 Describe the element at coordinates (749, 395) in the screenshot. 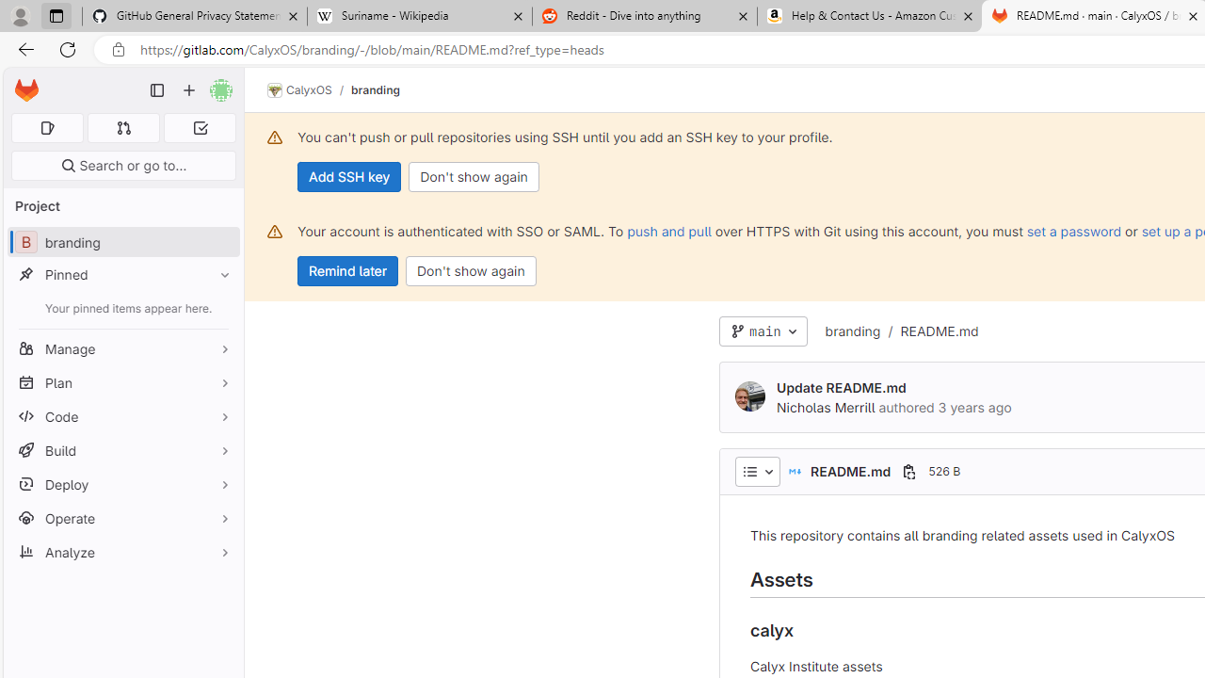

I see `Nicholas Merrill's avatar` at that location.